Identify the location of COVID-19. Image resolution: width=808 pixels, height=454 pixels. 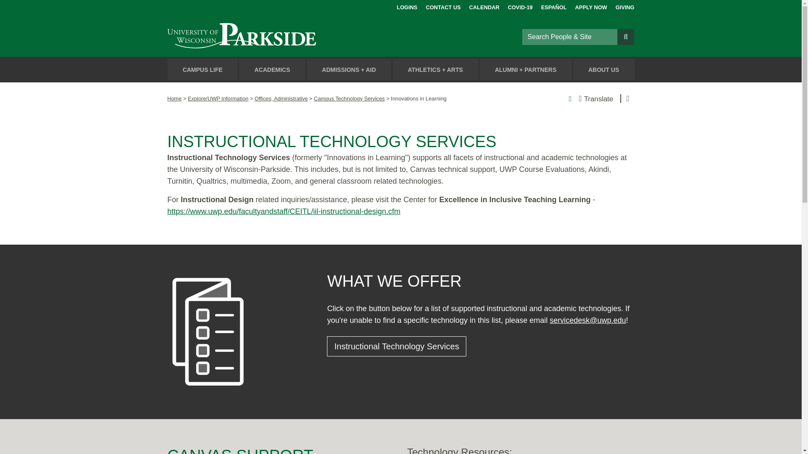
(520, 6).